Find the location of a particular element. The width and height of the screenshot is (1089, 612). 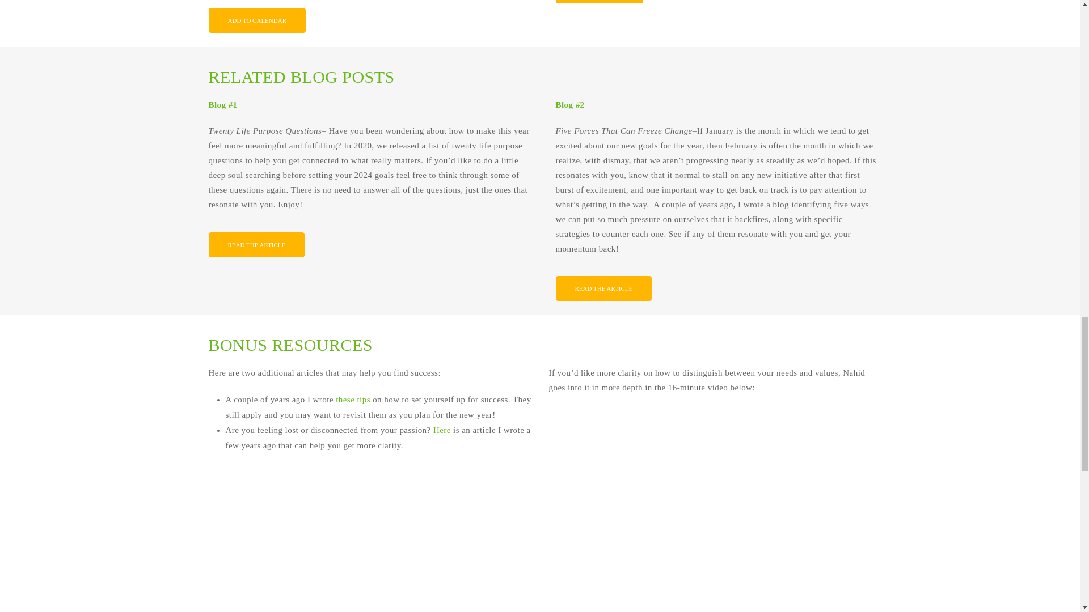

Five Forces That Can Freeze Change is located at coordinates (603, 288).